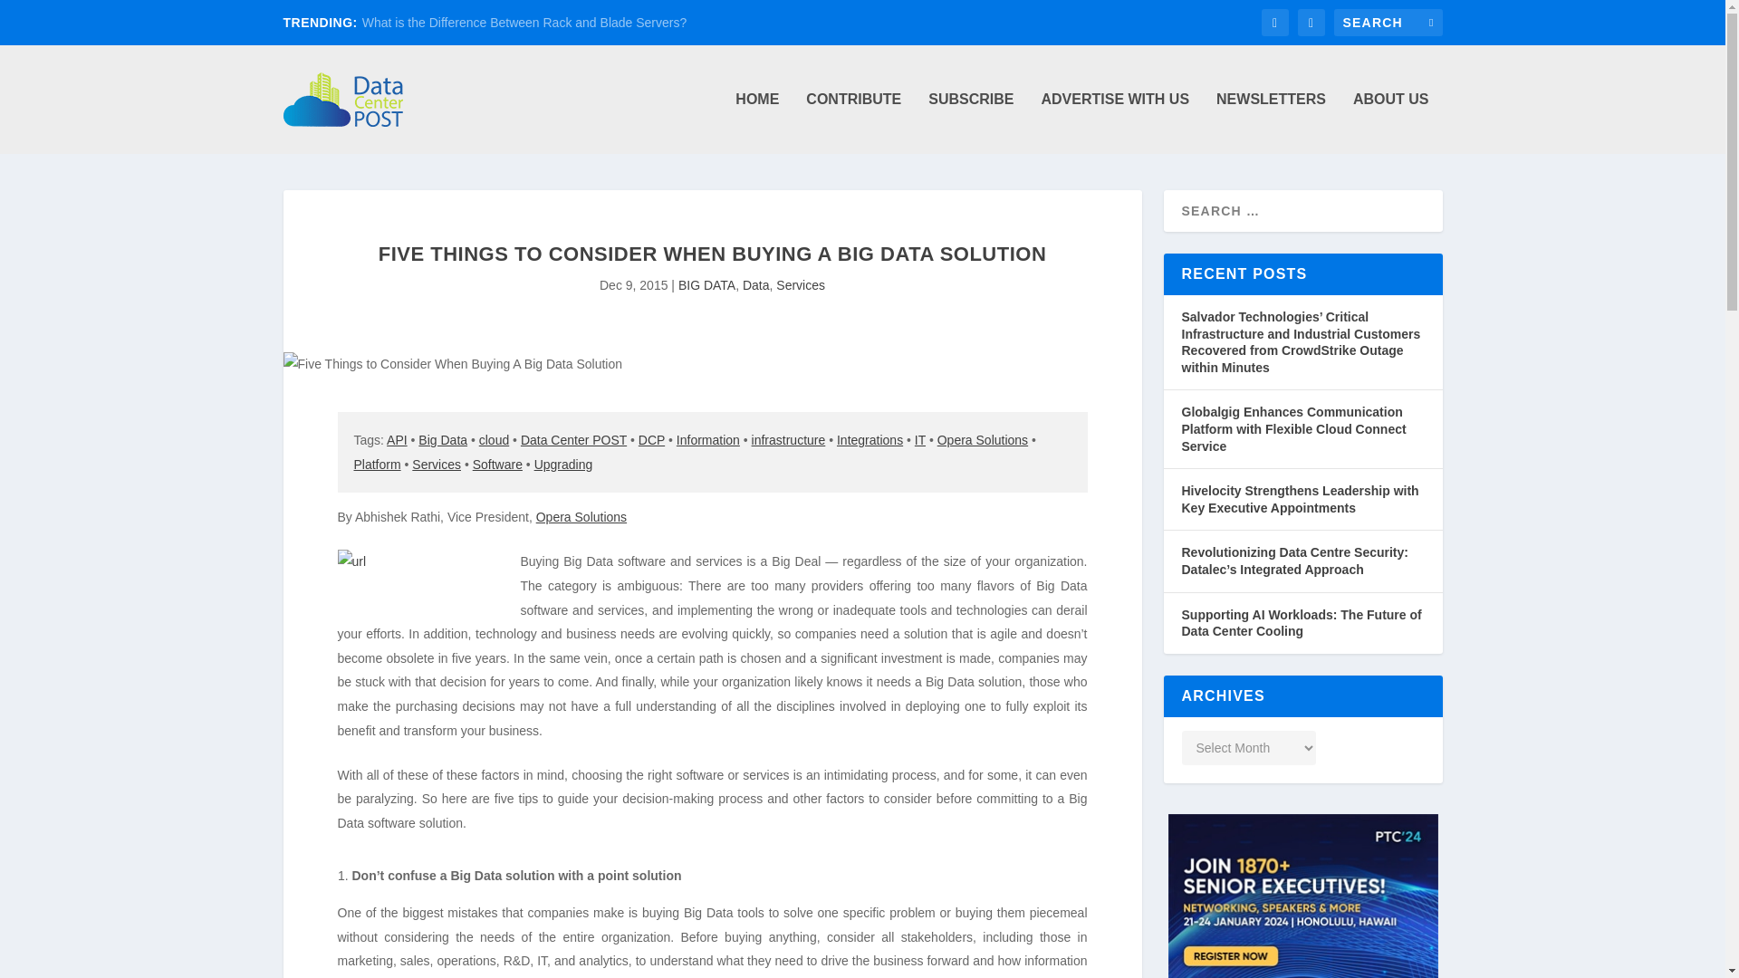  Describe the element at coordinates (376, 464) in the screenshot. I see `Platform` at that location.